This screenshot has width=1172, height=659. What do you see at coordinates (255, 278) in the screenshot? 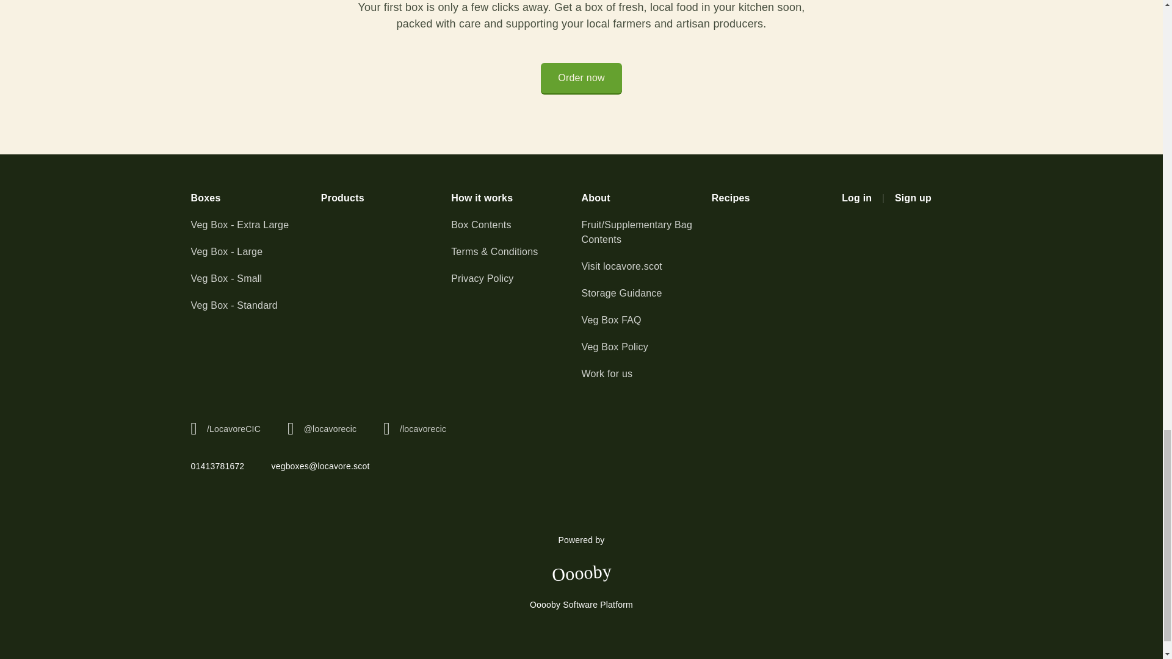
I see `Veg Box - Small` at bounding box center [255, 278].